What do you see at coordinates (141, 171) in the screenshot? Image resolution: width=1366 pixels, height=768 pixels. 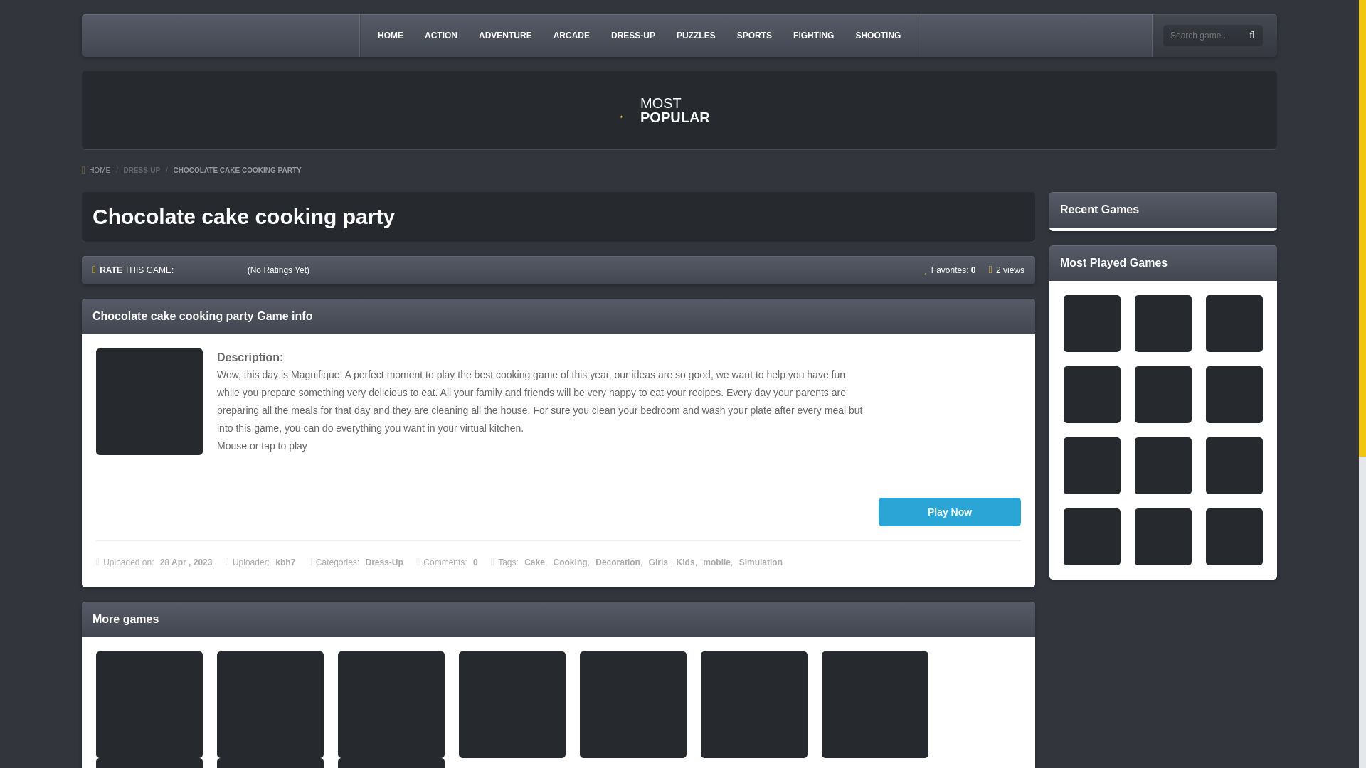 I see `DRESS-UP` at bounding box center [141, 171].